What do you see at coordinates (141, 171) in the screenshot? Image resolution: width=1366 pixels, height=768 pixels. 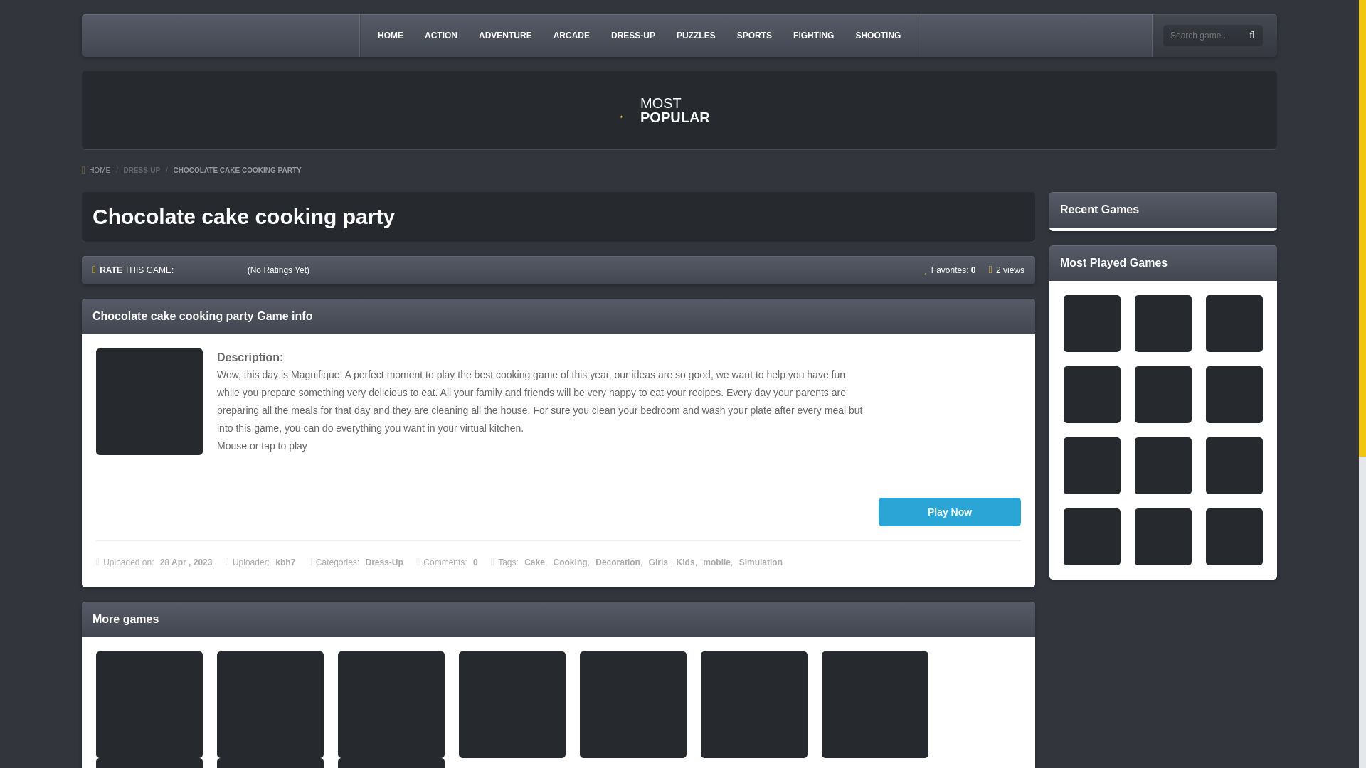 I see `DRESS-UP` at bounding box center [141, 171].